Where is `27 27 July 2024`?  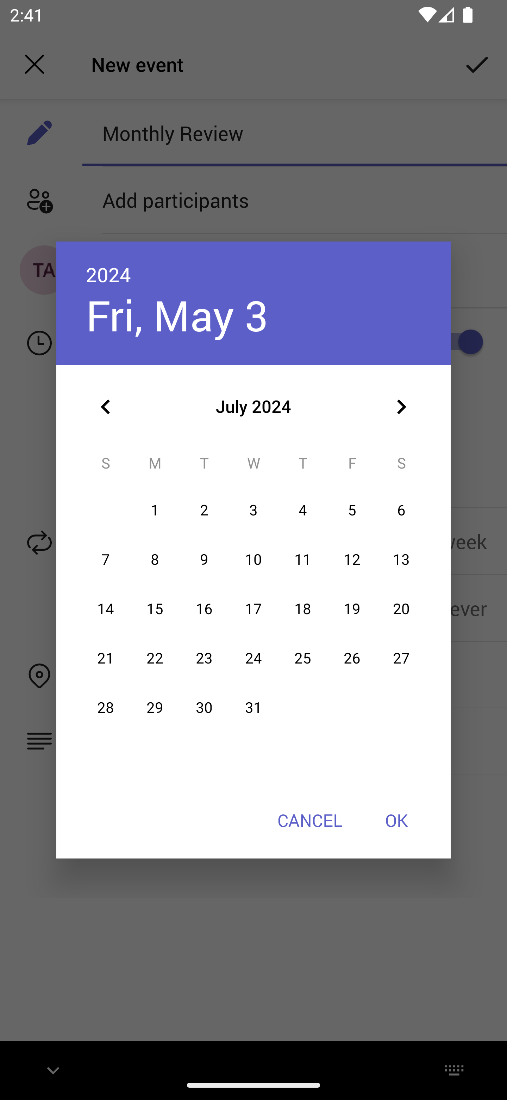
27 27 July 2024 is located at coordinates (401, 658).